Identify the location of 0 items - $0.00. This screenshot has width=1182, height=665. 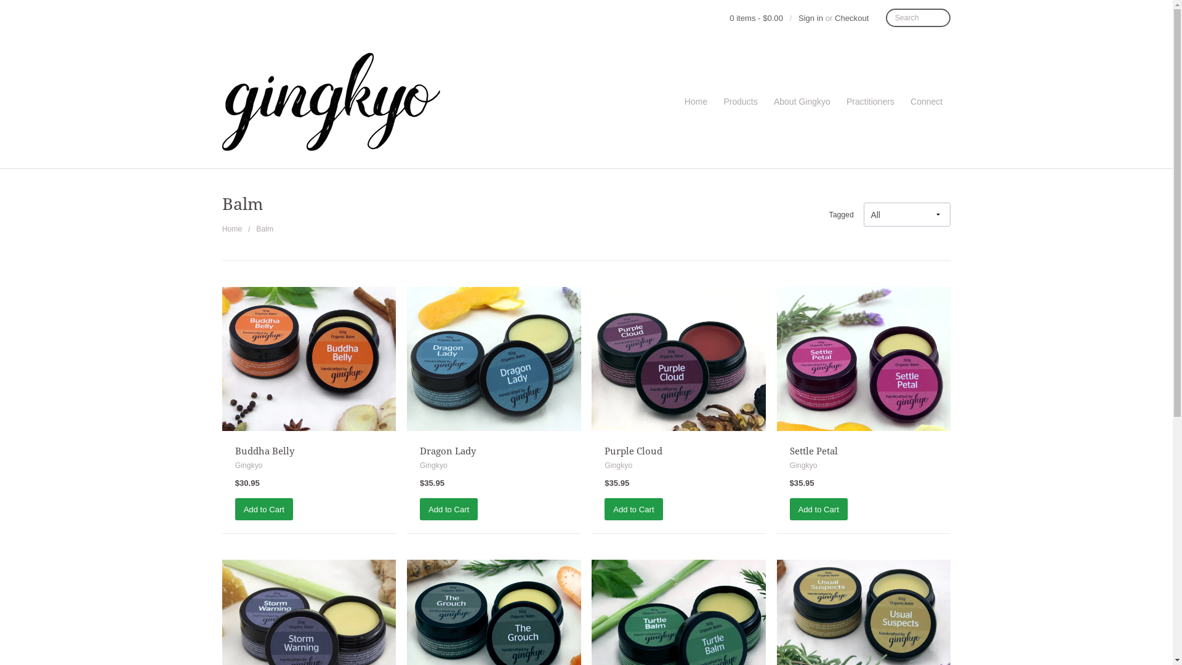
(756, 18).